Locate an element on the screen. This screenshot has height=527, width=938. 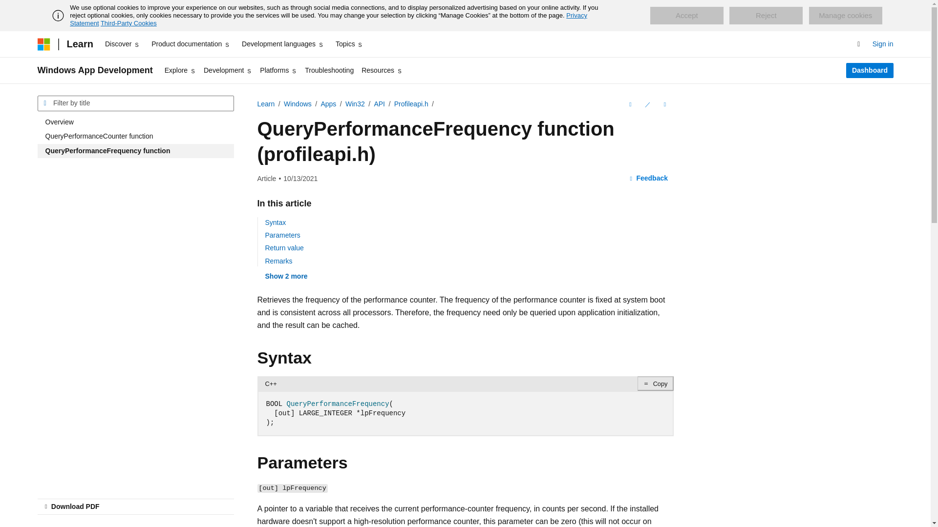
Manage cookies is located at coordinates (845, 16).